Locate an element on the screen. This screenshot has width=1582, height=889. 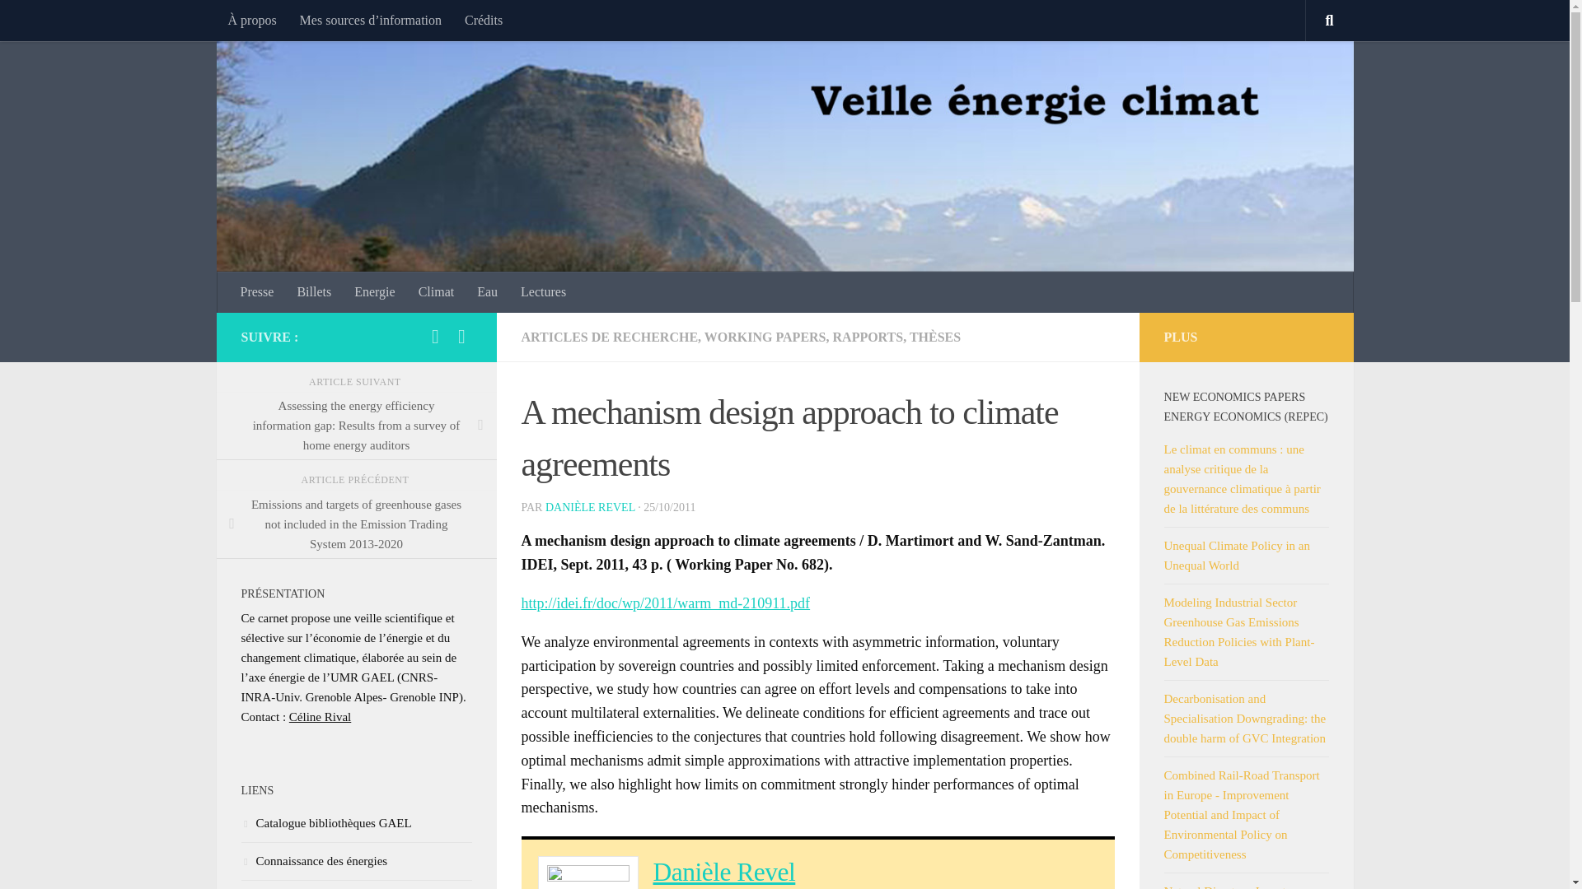
Climat is located at coordinates (437, 292).